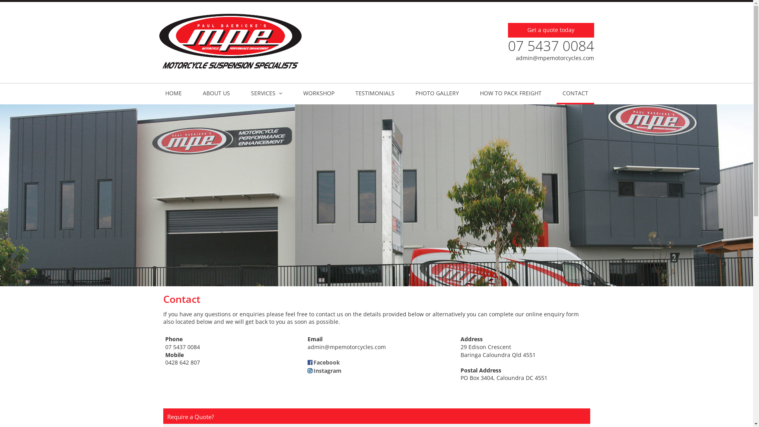 Image resolution: width=759 pixels, height=427 pixels. Describe the element at coordinates (266, 94) in the screenshot. I see `SERVICES` at that location.